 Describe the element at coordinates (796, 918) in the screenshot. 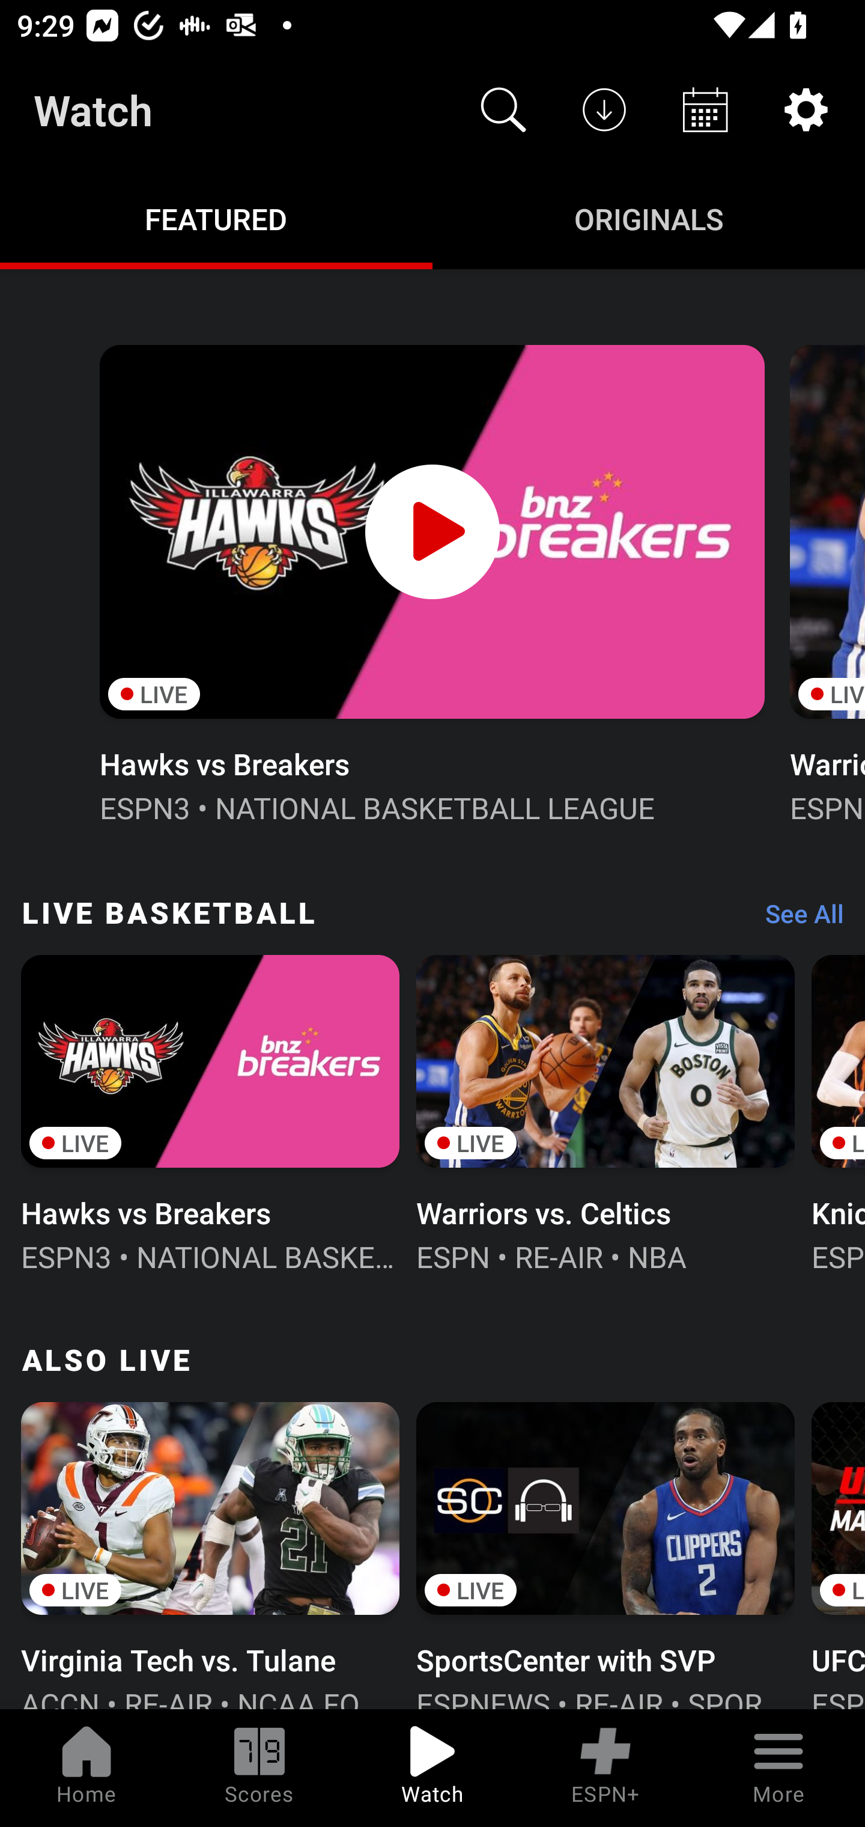

I see `See All` at that location.